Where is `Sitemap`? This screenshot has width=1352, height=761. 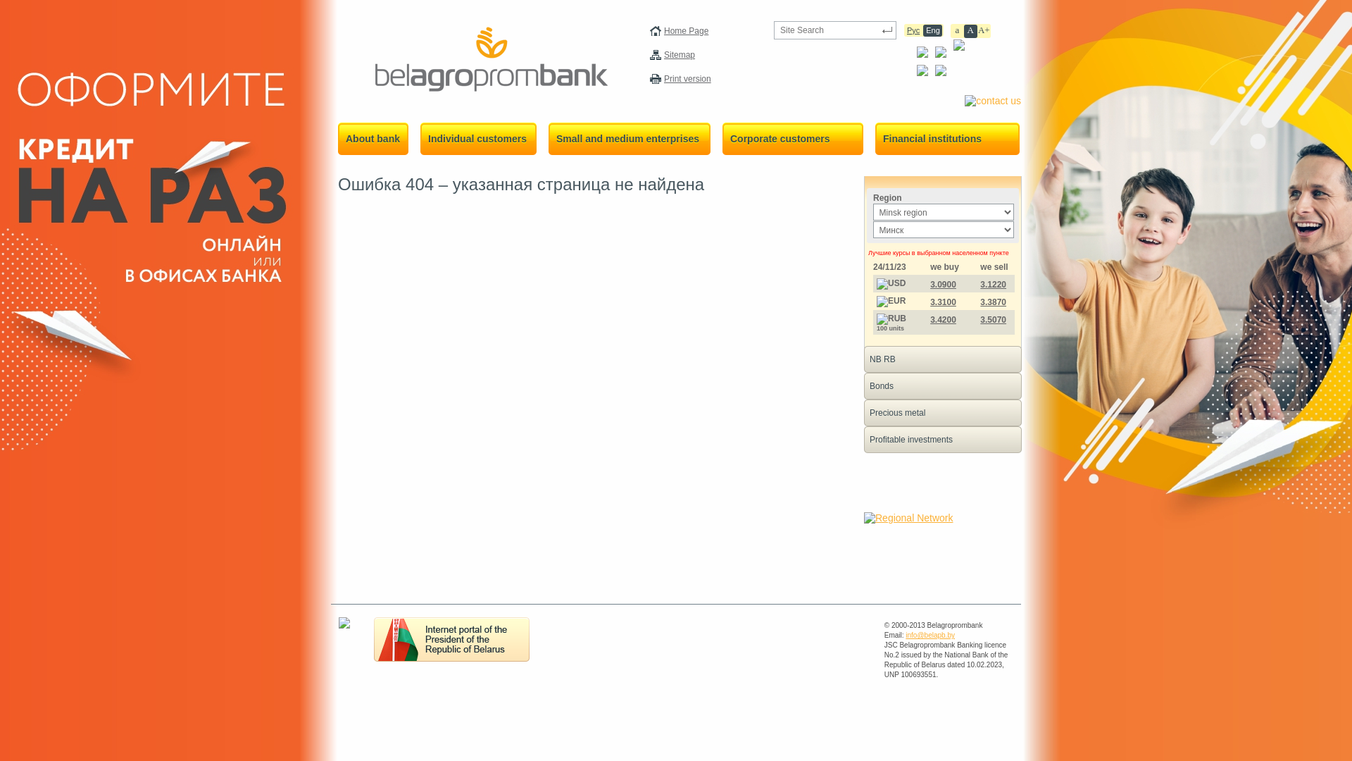
Sitemap is located at coordinates (680, 55).